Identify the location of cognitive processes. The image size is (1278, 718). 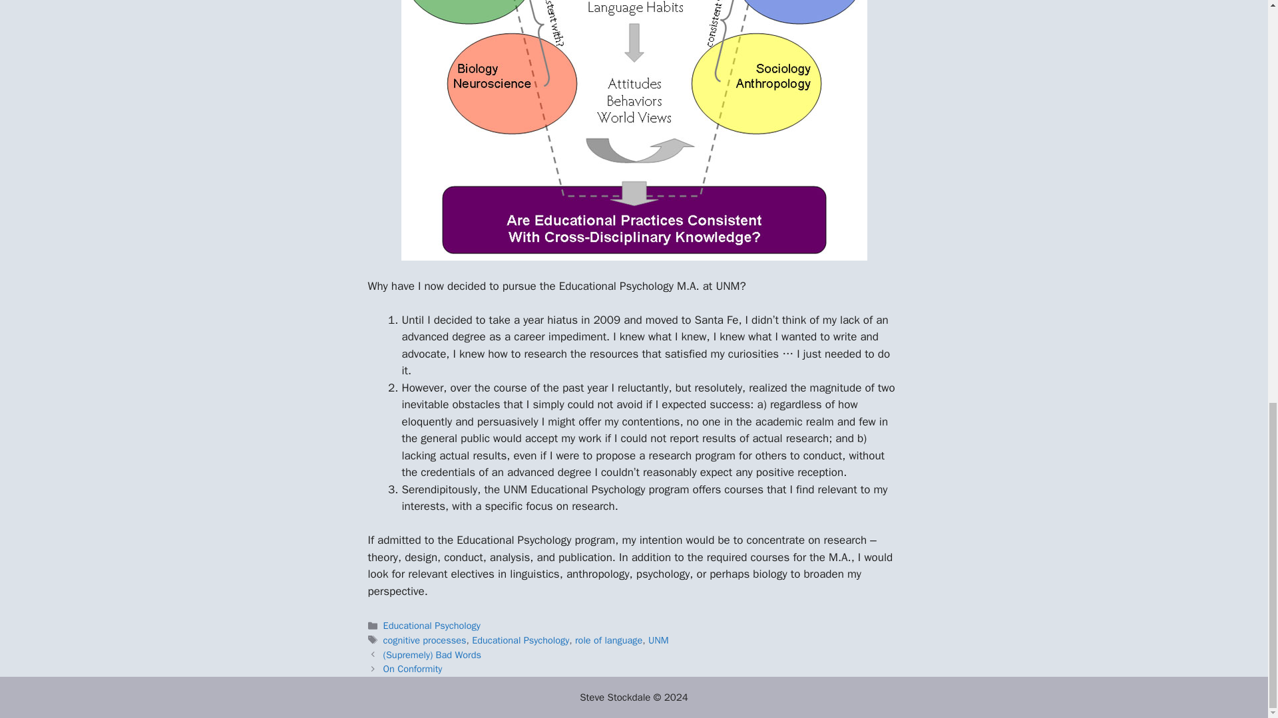
(425, 640).